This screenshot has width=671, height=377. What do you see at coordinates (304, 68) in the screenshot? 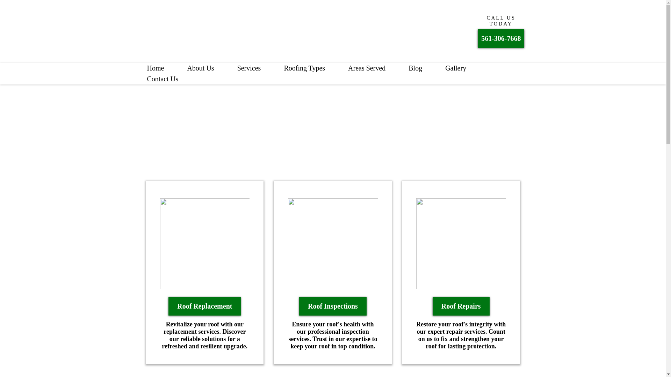
I see `Roofing Types` at bounding box center [304, 68].